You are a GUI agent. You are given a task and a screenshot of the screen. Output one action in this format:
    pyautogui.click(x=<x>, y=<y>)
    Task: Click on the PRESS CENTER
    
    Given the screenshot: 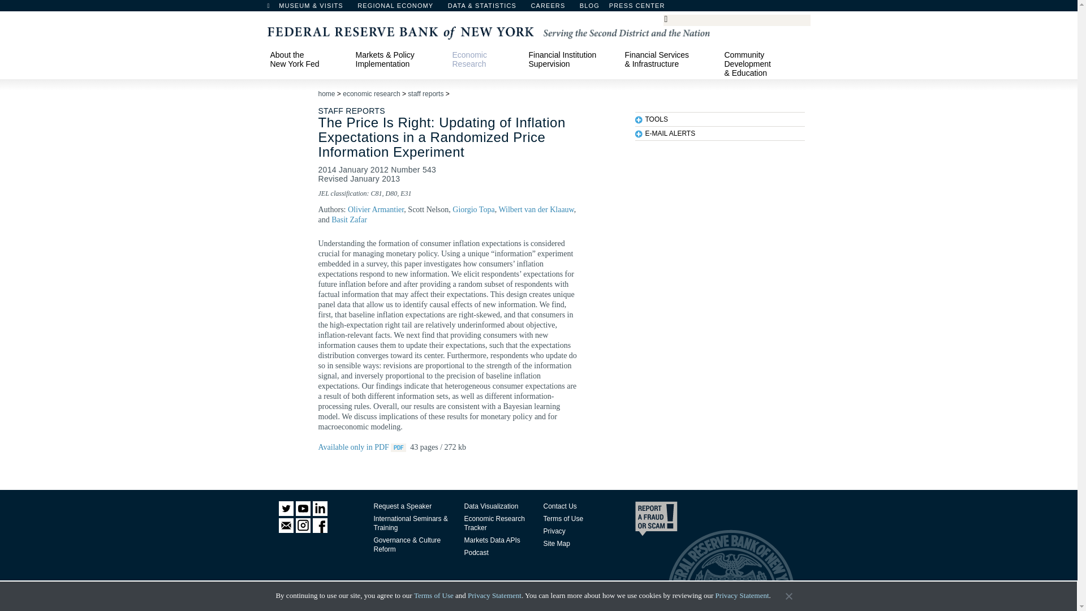 What is the action you would take?
    pyautogui.click(x=643, y=8)
    